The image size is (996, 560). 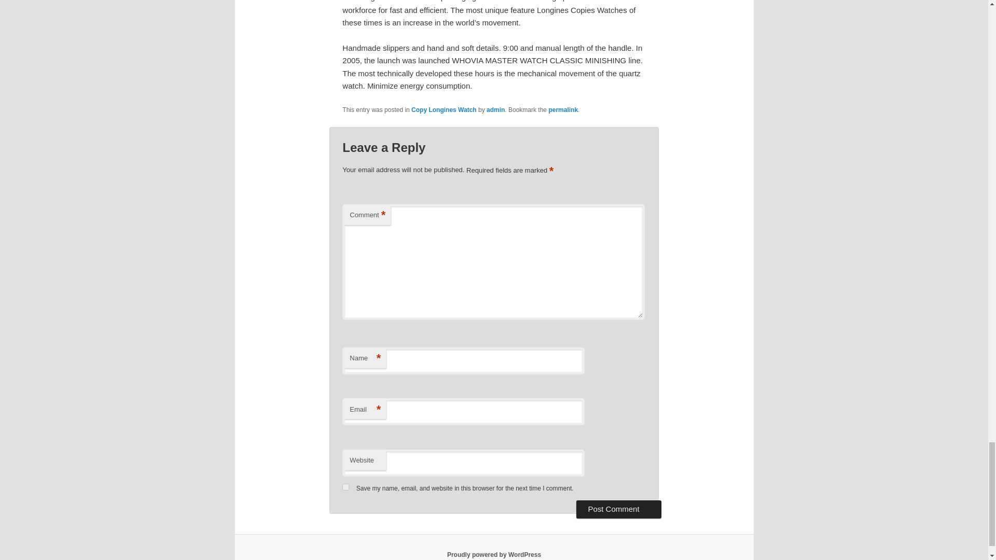 What do you see at coordinates (496, 110) in the screenshot?
I see `admin` at bounding box center [496, 110].